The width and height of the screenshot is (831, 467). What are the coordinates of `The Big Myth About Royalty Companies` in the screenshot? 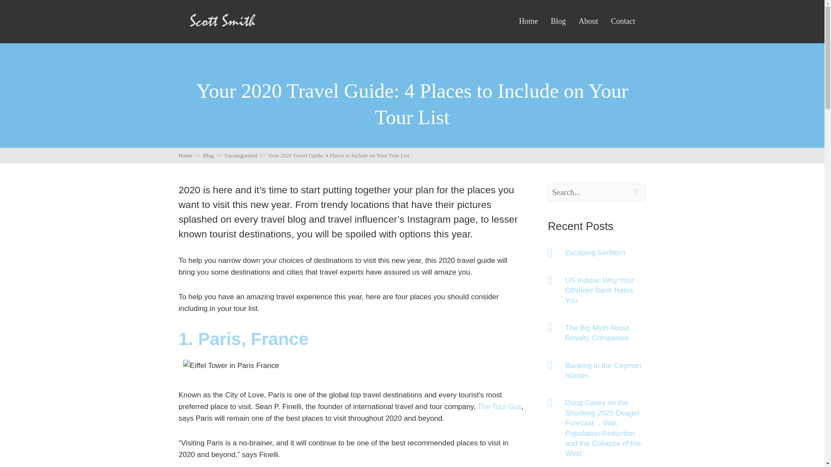 It's located at (606, 333).